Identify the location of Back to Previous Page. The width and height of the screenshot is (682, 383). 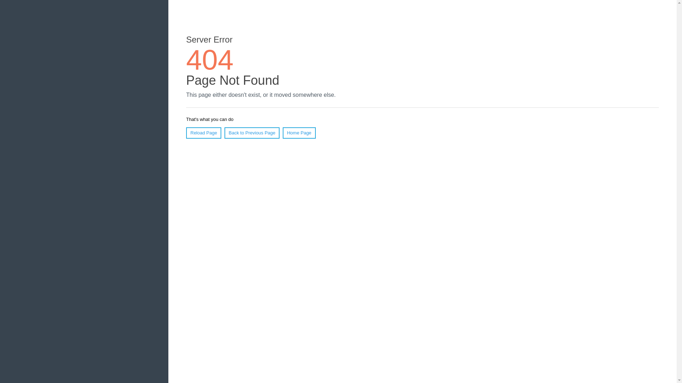
(252, 133).